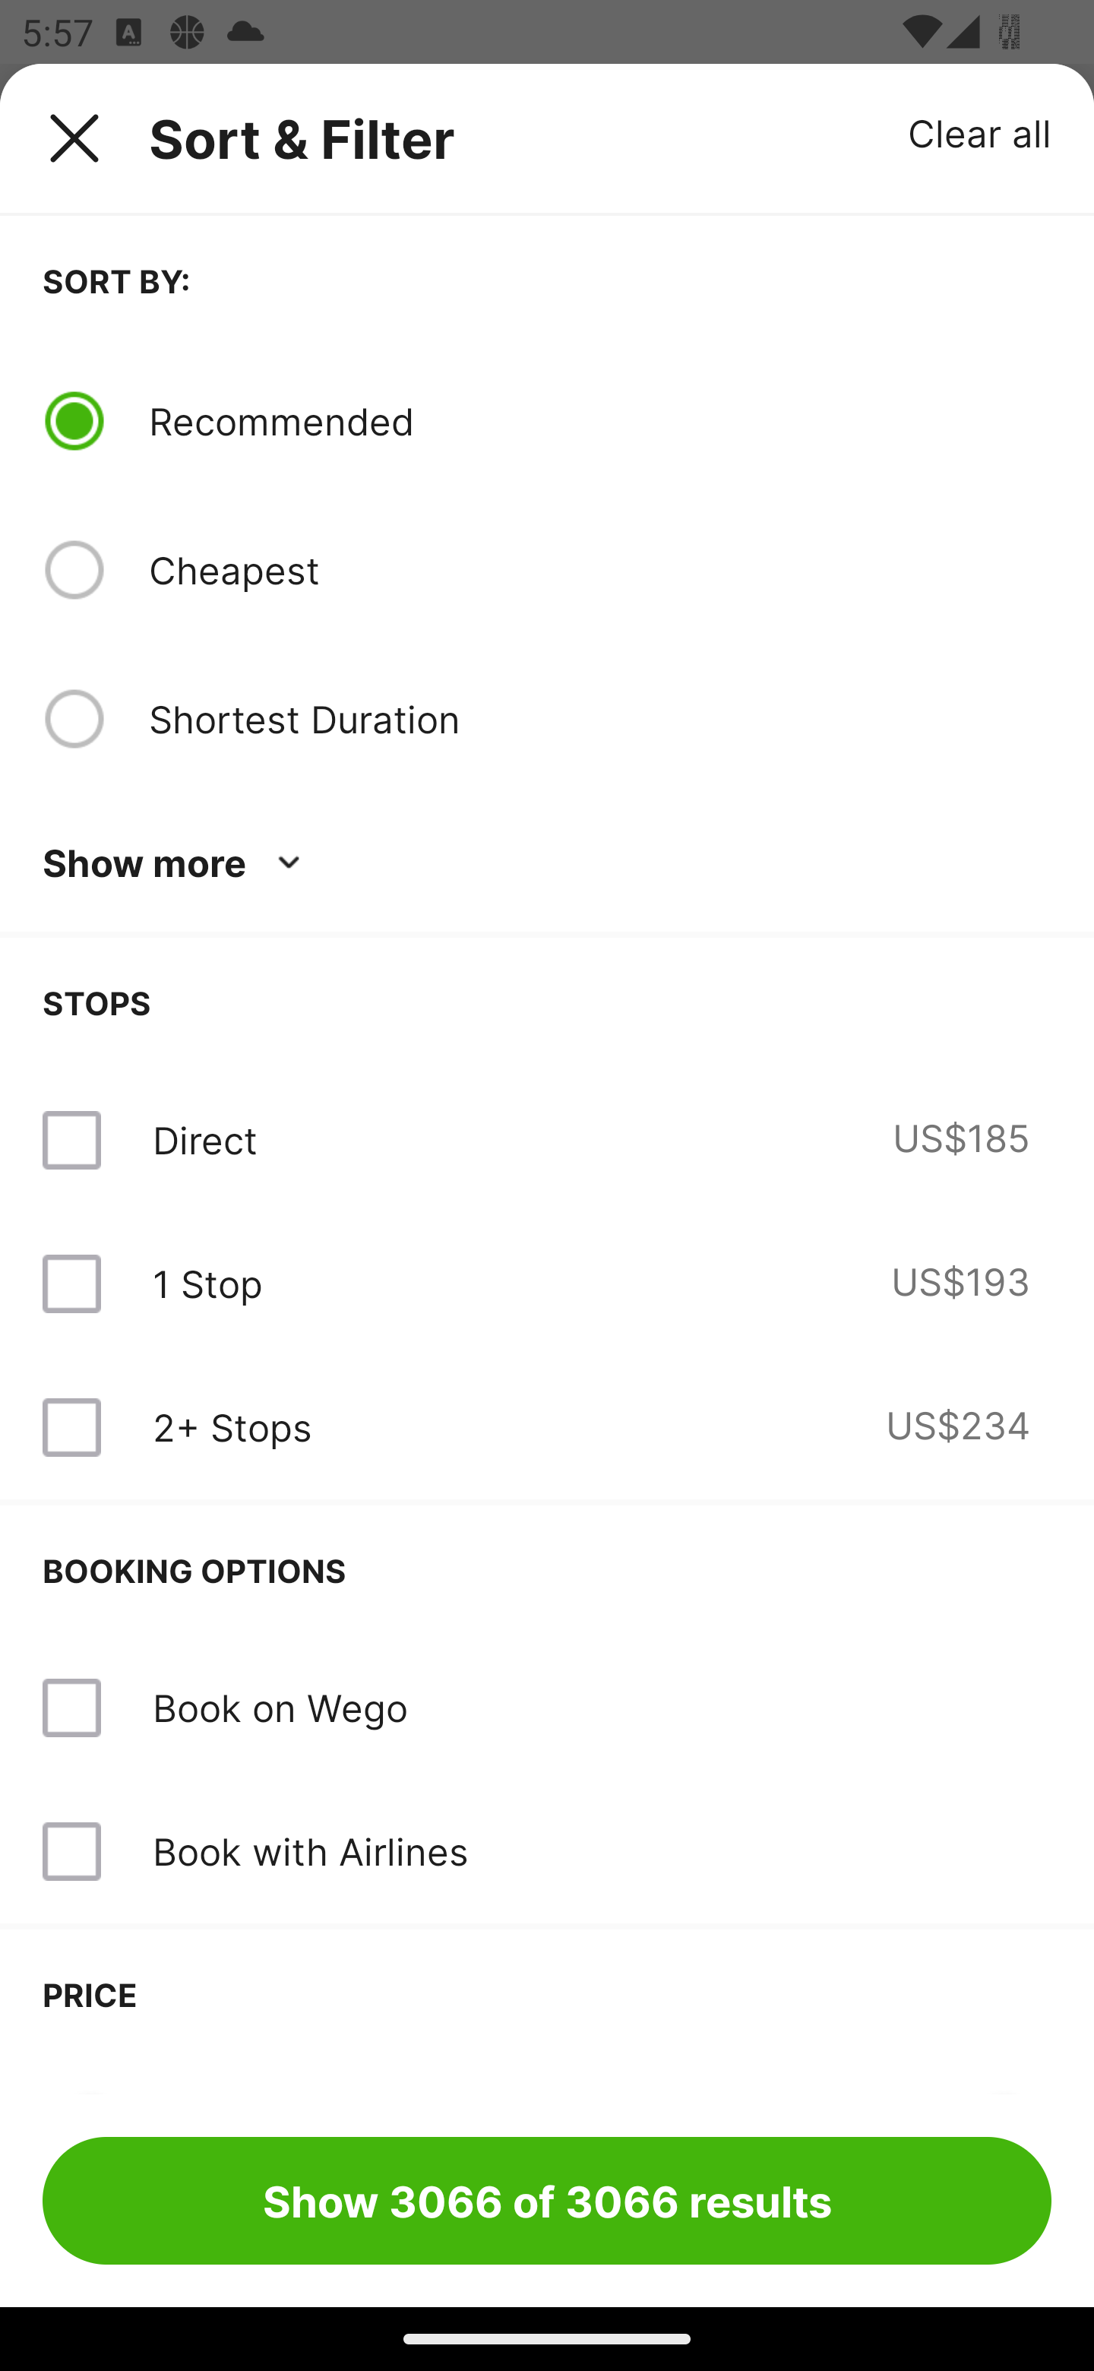 Image resolution: width=1094 pixels, height=2371 pixels. Describe the element at coordinates (207, 1284) in the screenshot. I see `1 Stop` at that location.